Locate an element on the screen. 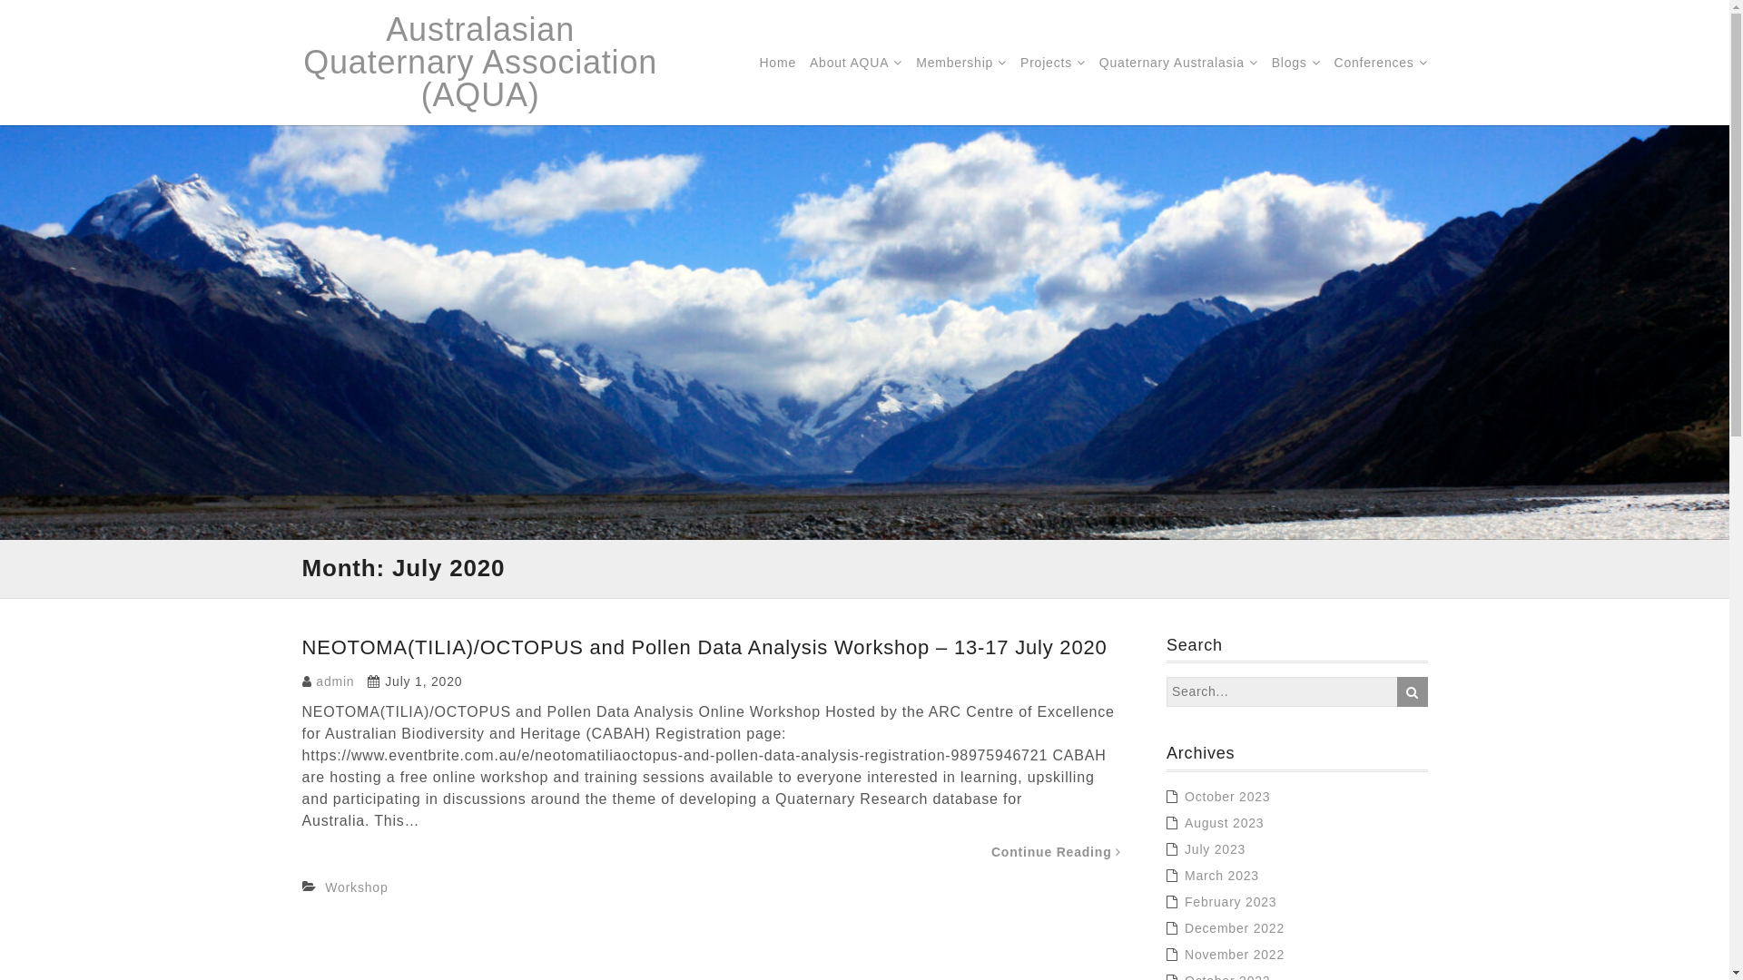 This screenshot has width=1743, height=980. Projects is located at coordinates (1053, 63).